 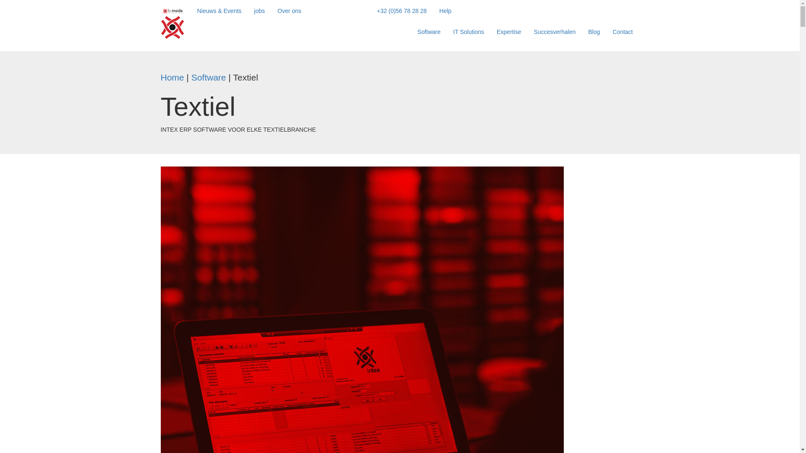 I want to click on IT Solutions, so click(x=469, y=32).